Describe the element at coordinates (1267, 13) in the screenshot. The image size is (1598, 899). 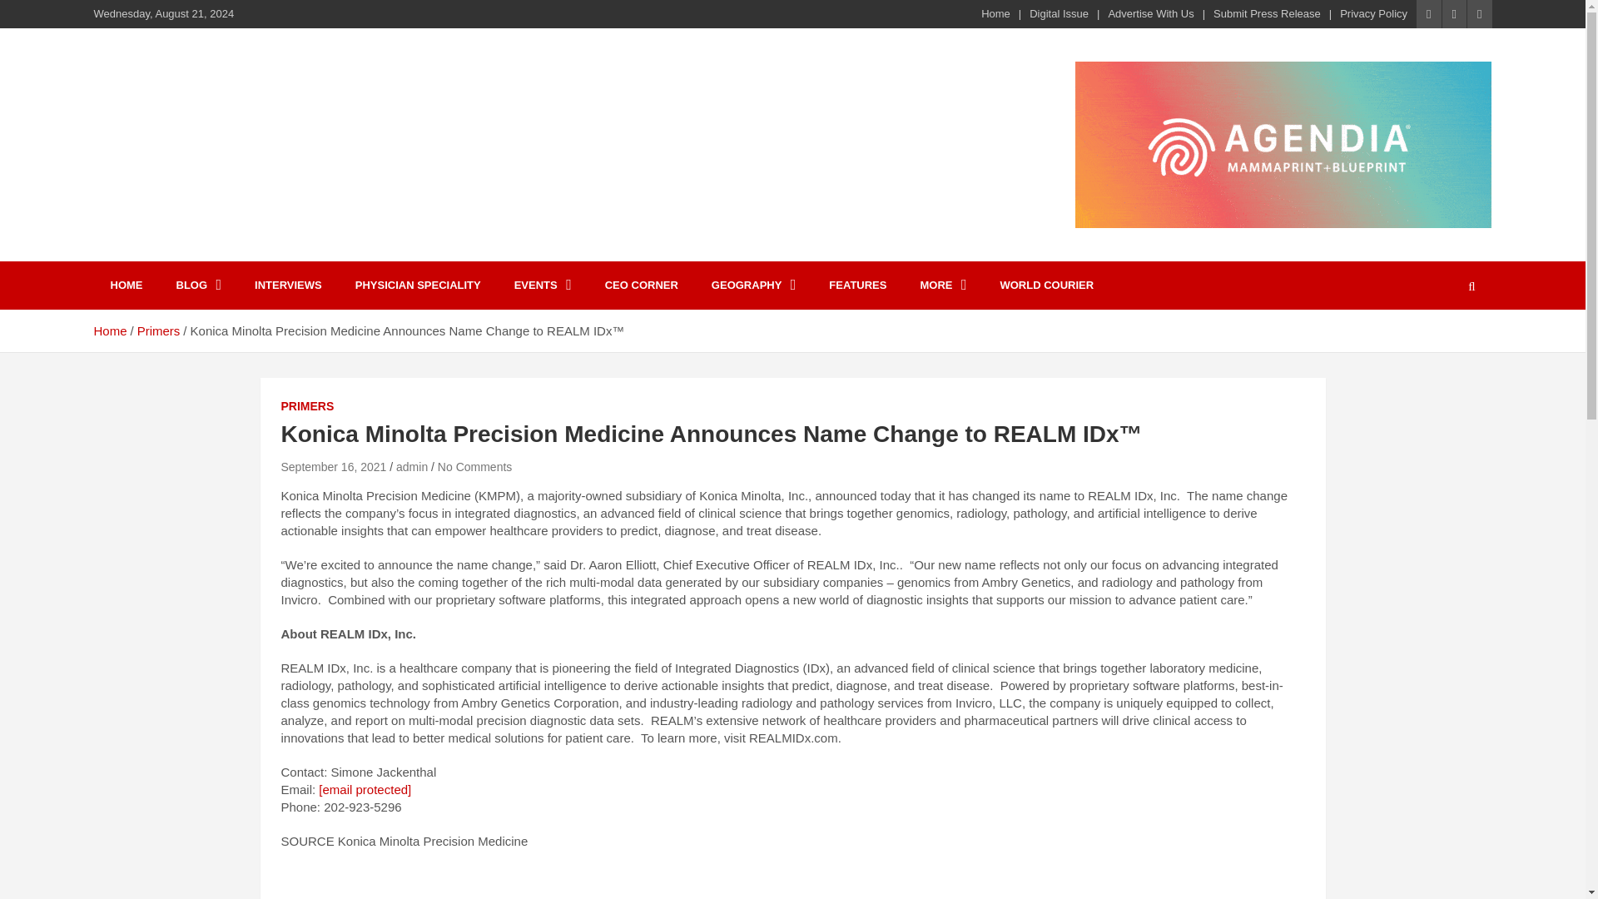
I see `Submit Press Release` at that location.